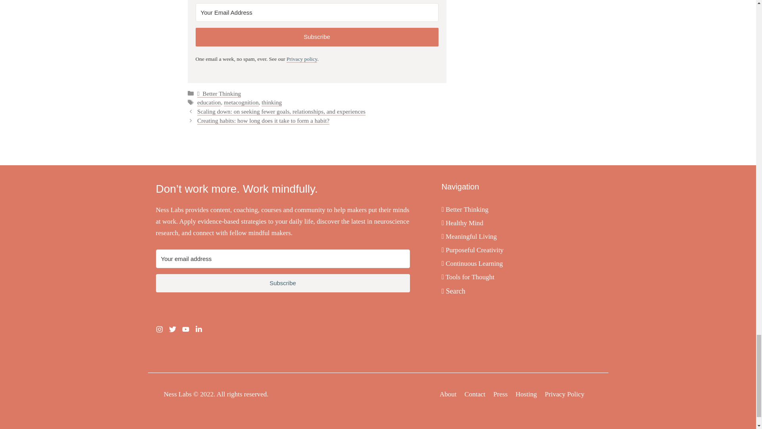 This screenshot has width=762, height=429. What do you see at coordinates (241, 102) in the screenshot?
I see `metacognition` at bounding box center [241, 102].